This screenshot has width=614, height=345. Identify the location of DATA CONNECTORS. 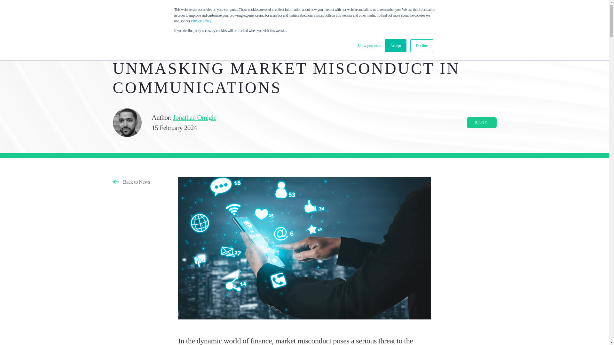
(235, 15).